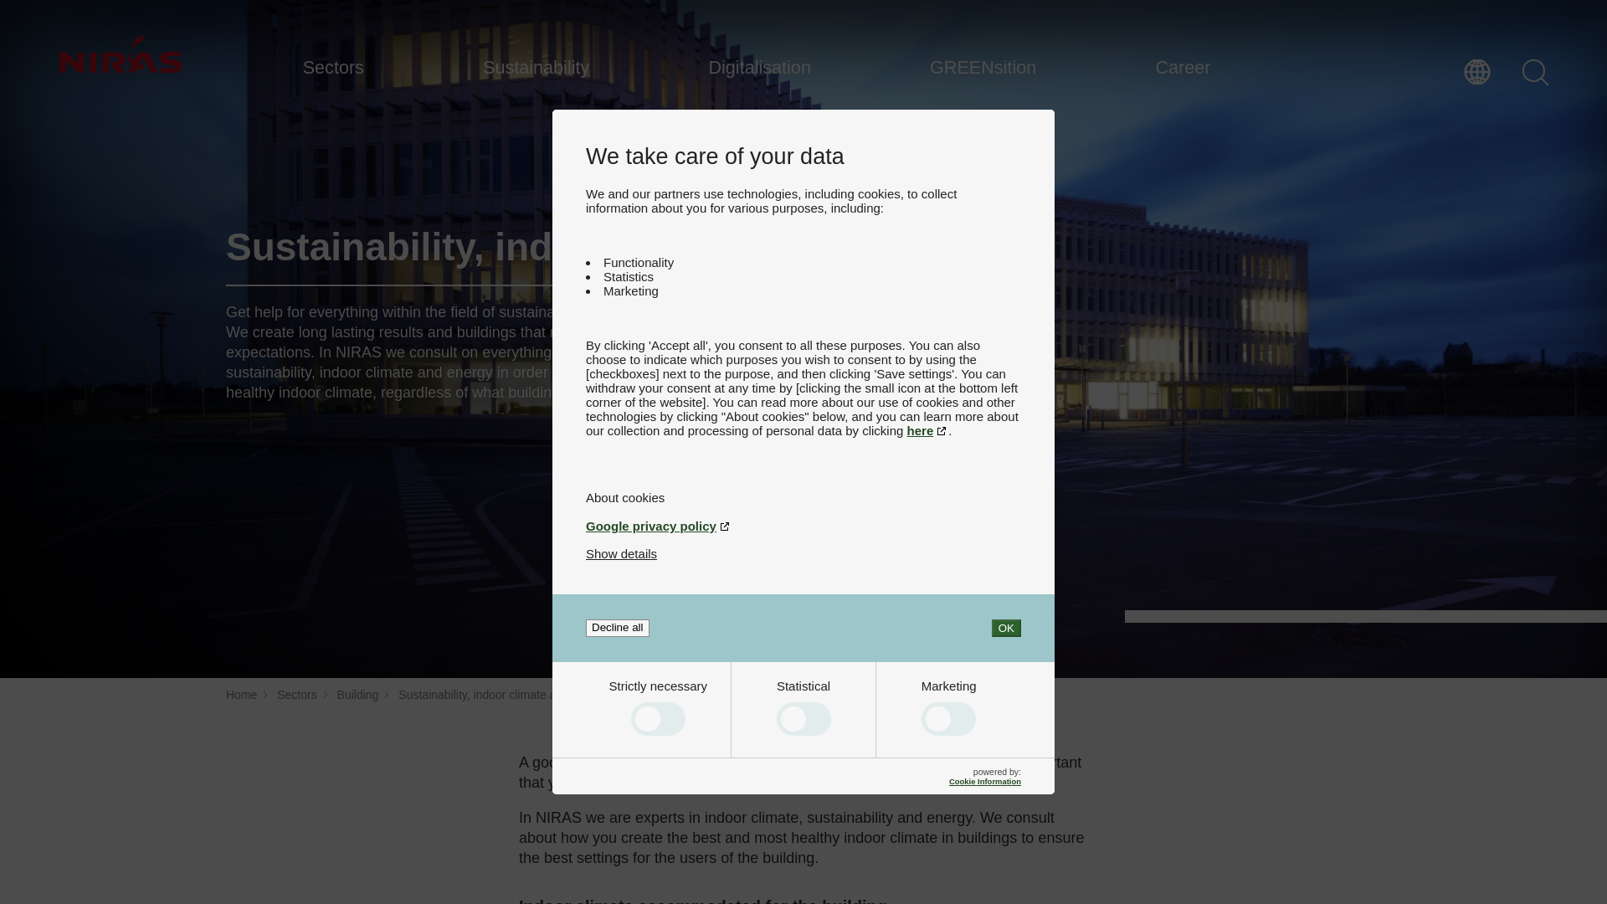 Image resolution: width=1607 pixels, height=904 pixels. Describe the element at coordinates (1006, 628) in the screenshot. I see `OK` at that location.